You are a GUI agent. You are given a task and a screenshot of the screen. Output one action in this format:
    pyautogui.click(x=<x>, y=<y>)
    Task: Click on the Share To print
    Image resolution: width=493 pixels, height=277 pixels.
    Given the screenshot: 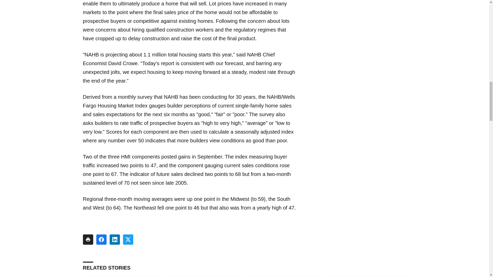 What is the action you would take?
    pyautogui.click(x=88, y=239)
    